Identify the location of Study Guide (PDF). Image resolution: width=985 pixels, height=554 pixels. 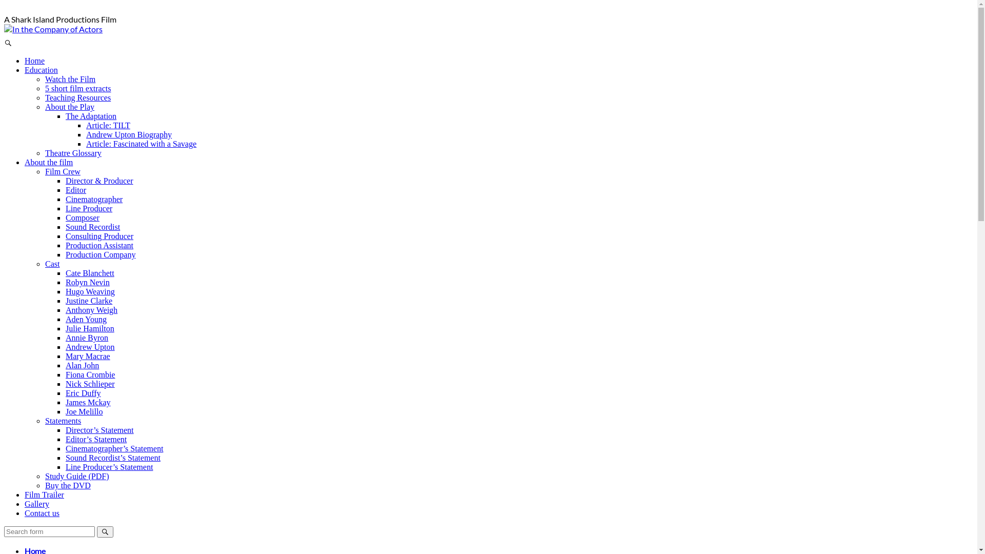
(77, 476).